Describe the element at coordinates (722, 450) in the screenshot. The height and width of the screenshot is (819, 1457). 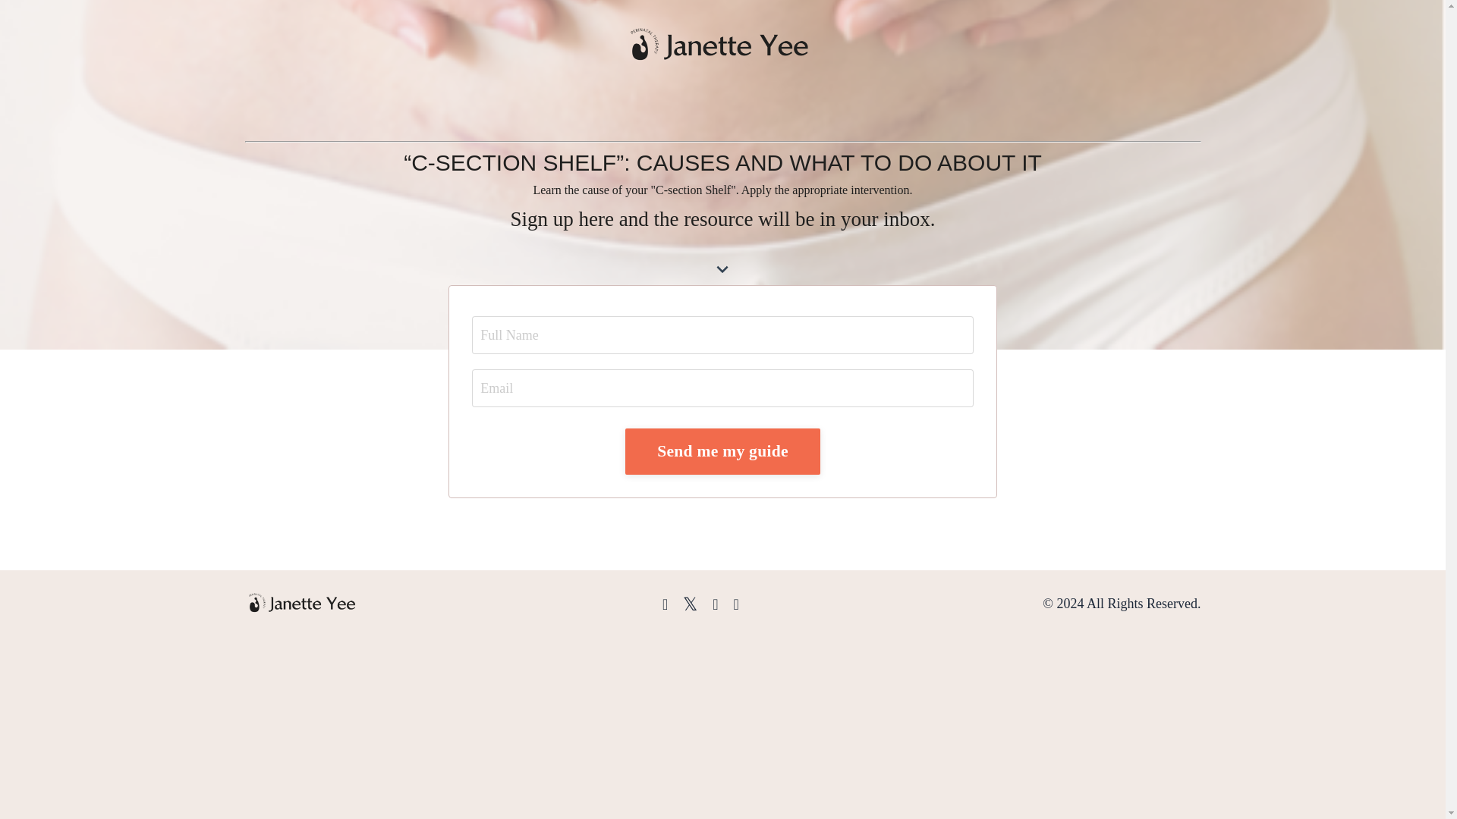
I see `Send me my guide` at that location.